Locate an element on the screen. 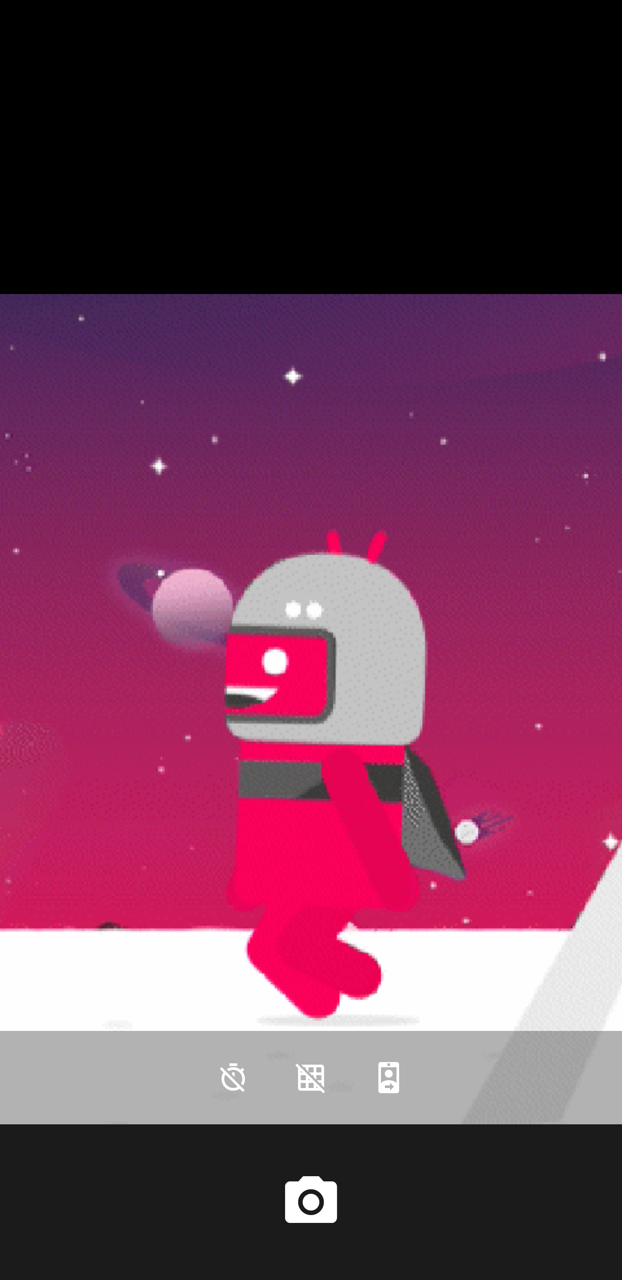 This screenshot has height=1280, width=622. Countdown timer is off is located at coordinates (233, 1078).